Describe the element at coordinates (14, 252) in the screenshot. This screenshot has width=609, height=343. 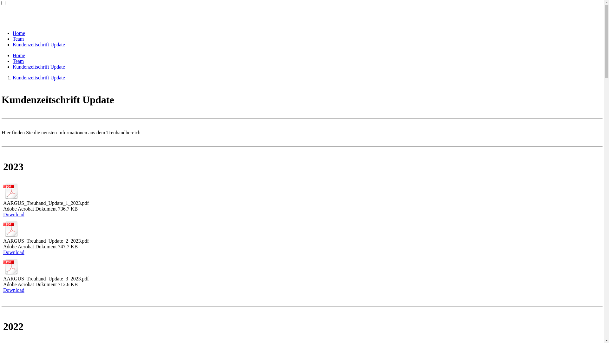
I see `Download` at that location.